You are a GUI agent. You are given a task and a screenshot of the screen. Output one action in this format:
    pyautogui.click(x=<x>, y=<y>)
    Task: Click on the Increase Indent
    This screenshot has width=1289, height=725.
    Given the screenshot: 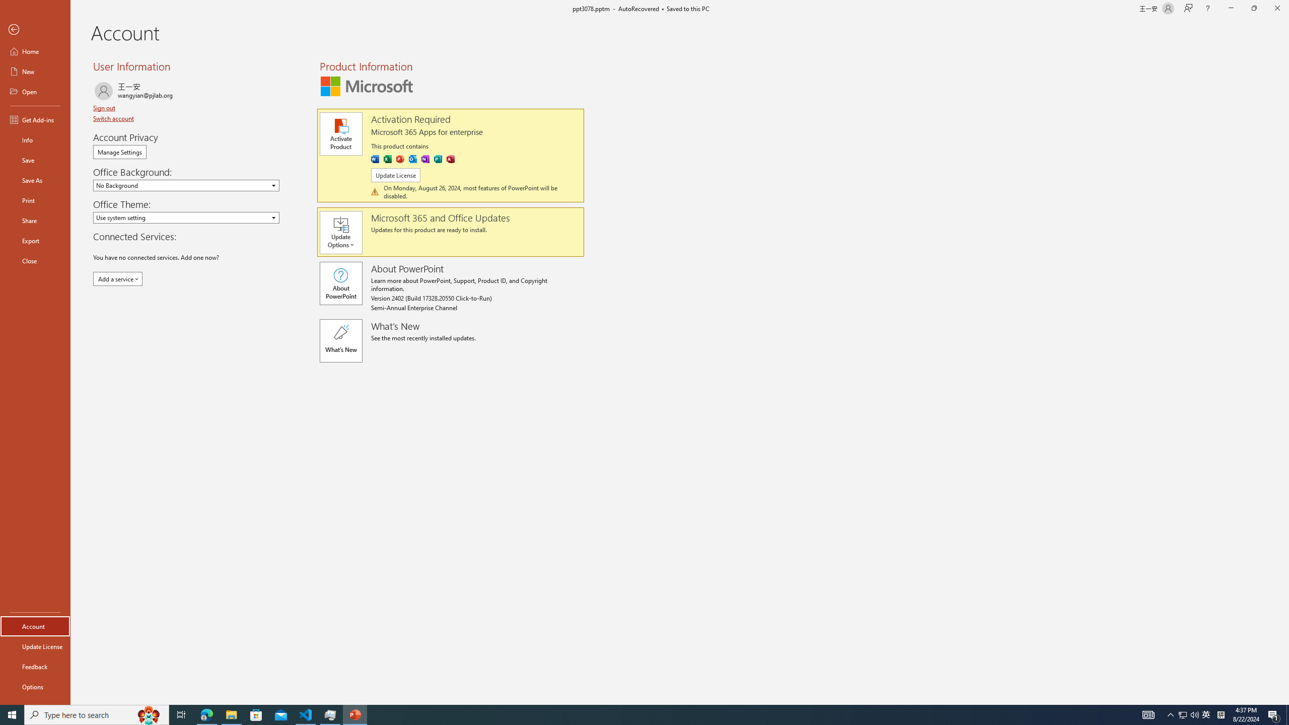 What is the action you would take?
    pyautogui.click(x=475, y=69)
    